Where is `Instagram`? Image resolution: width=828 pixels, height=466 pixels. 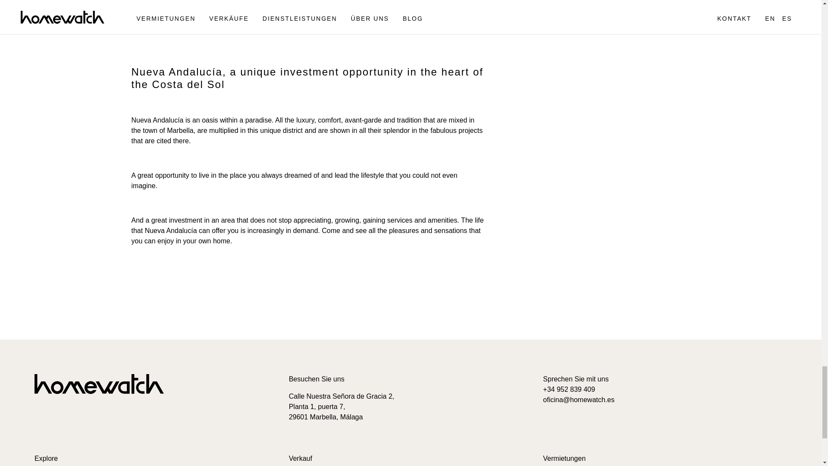 Instagram is located at coordinates (56, 419).